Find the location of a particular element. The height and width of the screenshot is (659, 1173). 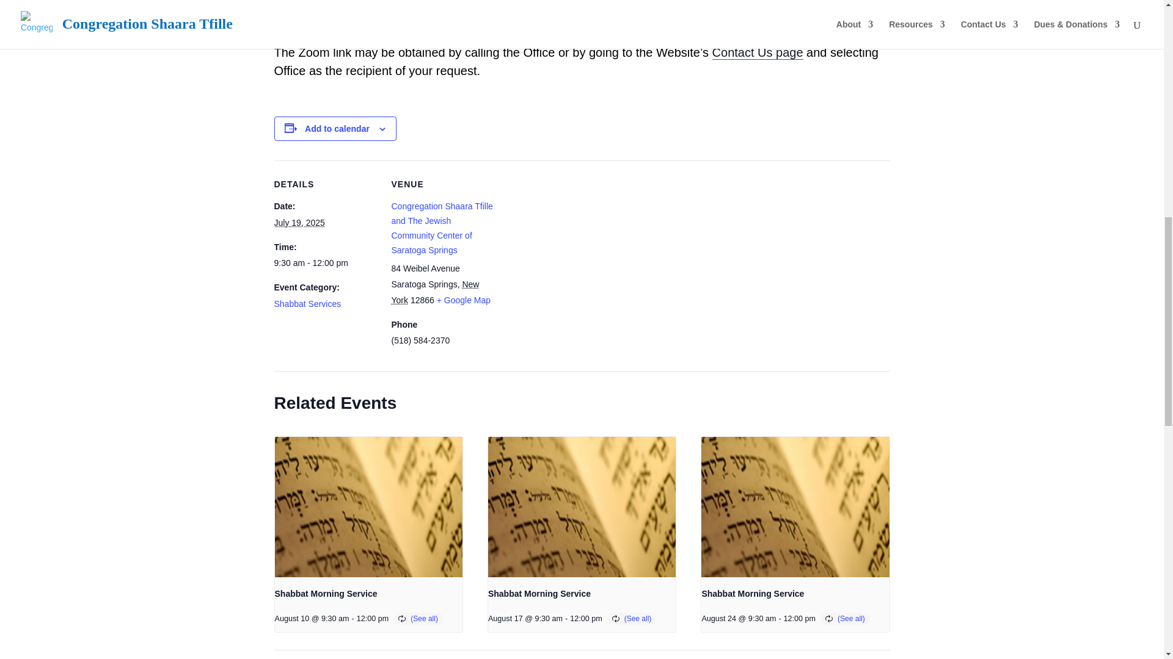

Shabbat Morning Service is located at coordinates (326, 593).